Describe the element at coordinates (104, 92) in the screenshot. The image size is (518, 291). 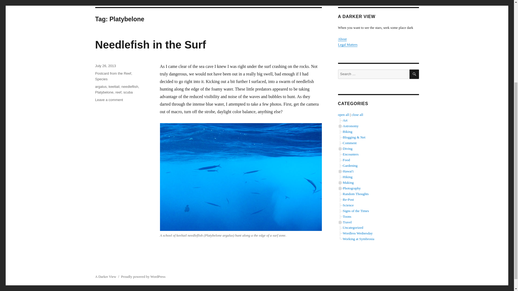
I see `About` at that location.